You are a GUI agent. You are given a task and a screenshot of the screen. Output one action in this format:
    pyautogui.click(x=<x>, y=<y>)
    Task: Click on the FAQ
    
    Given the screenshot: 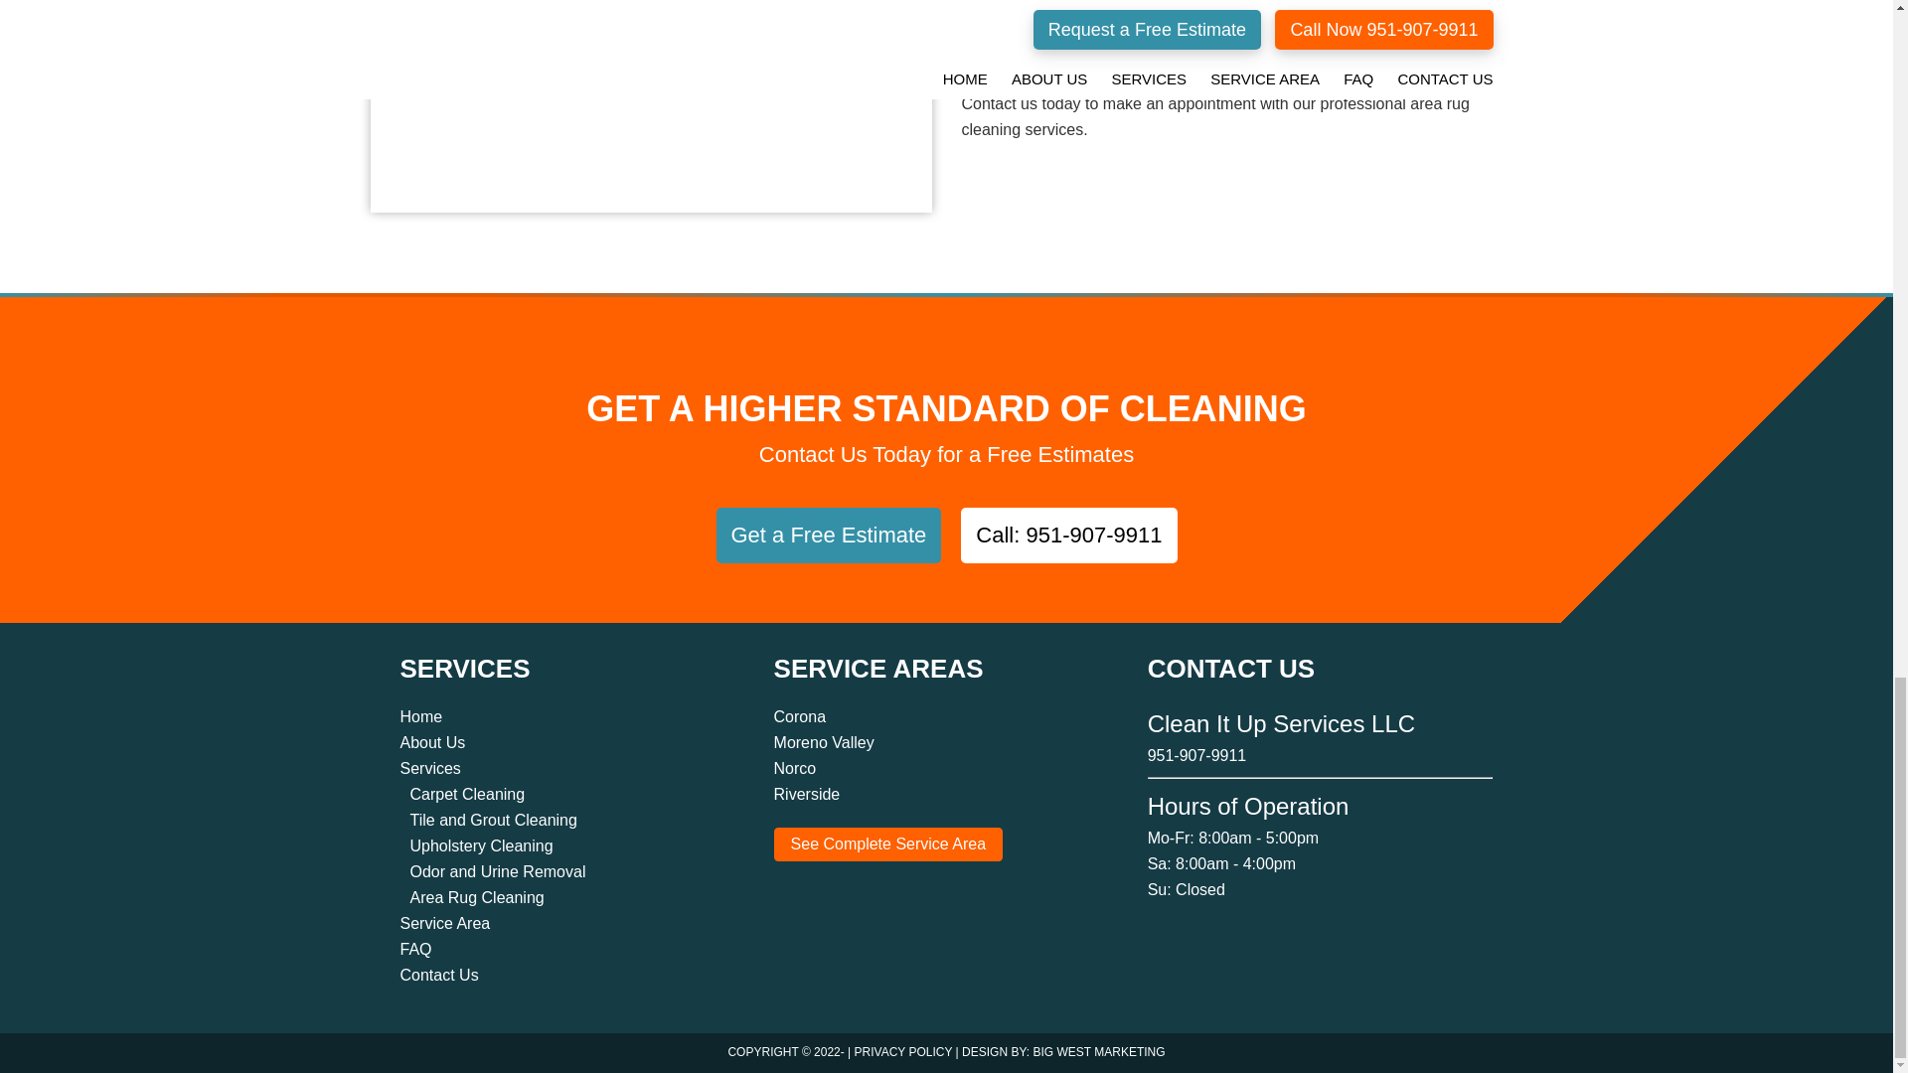 What is the action you would take?
    pyautogui.click(x=414, y=950)
    